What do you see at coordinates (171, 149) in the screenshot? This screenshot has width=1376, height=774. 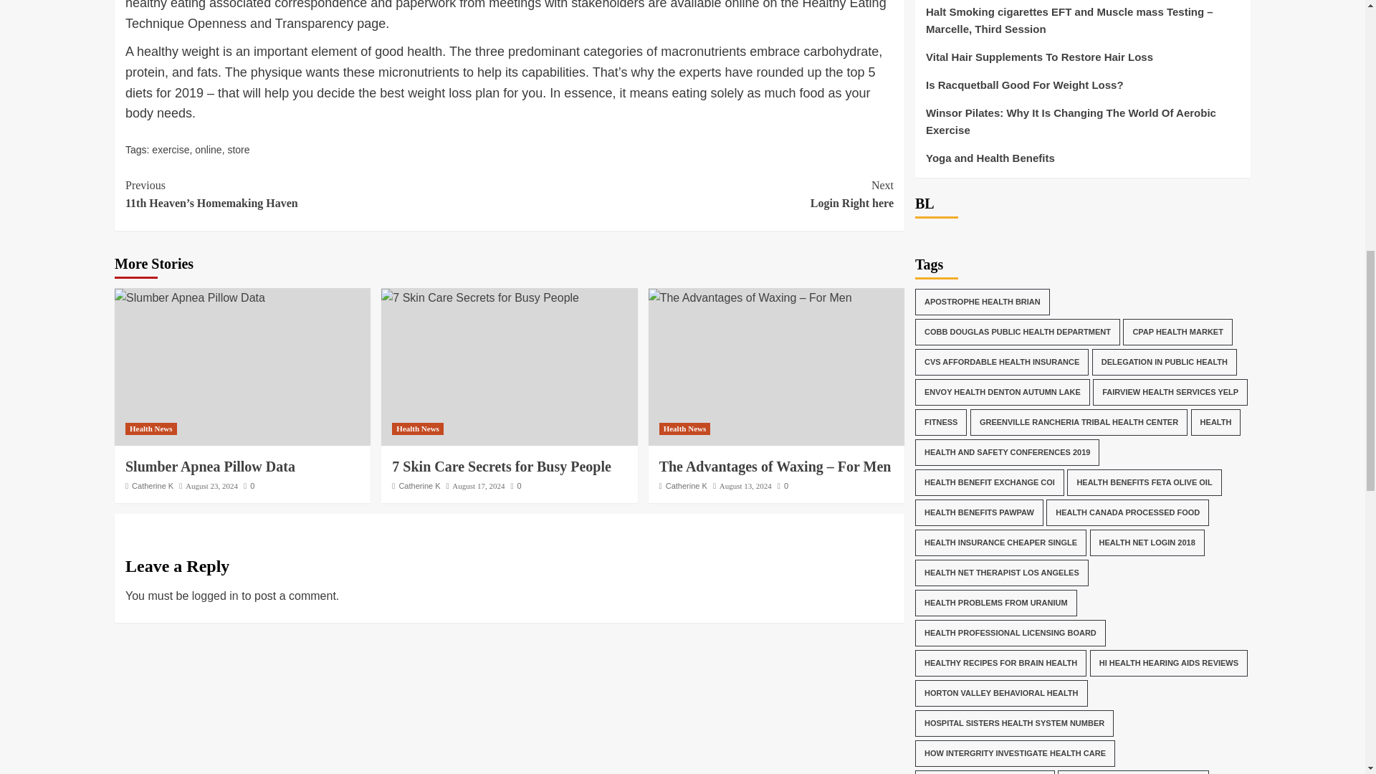 I see `exercise` at bounding box center [171, 149].